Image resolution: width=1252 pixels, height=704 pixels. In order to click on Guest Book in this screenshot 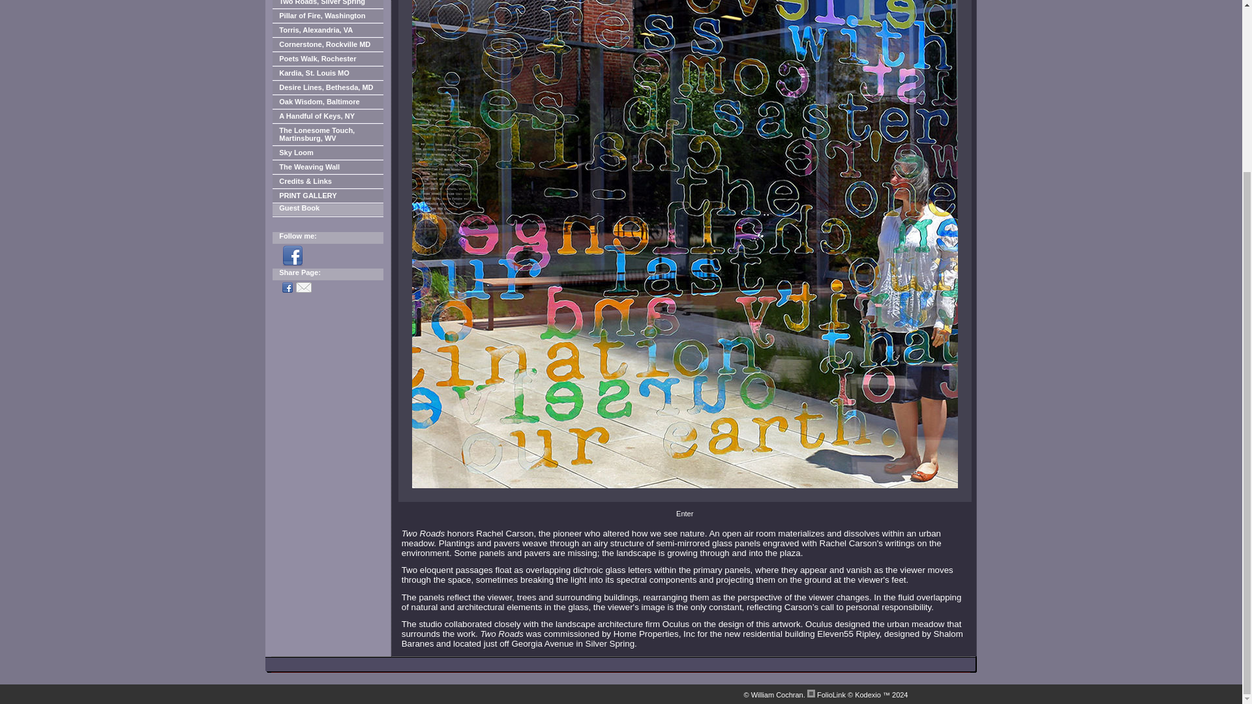, I will do `click(327, 210)`.